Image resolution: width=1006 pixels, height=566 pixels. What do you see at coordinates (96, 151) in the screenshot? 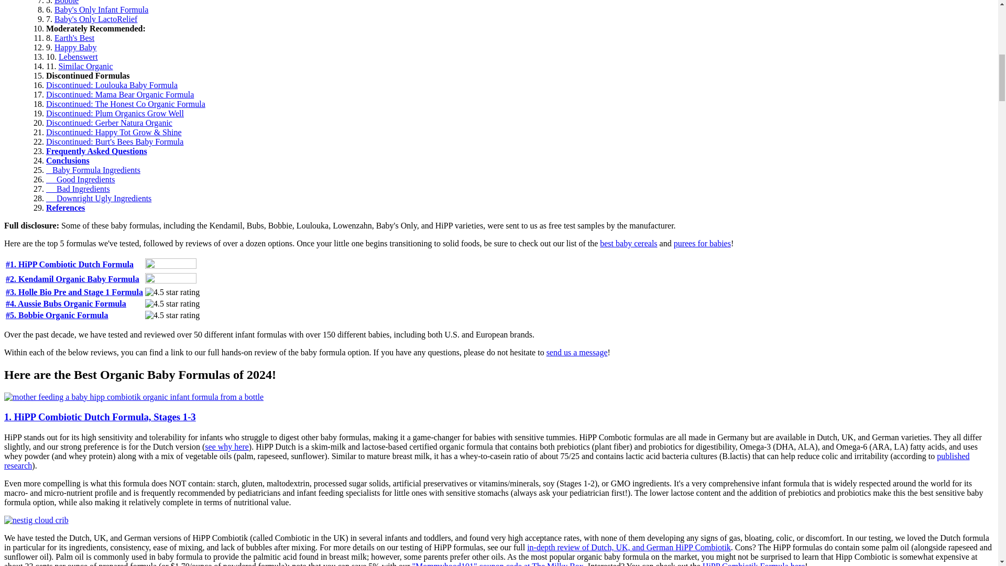
I see `Frequently Asked Questions` at bounding box center [96, 151].